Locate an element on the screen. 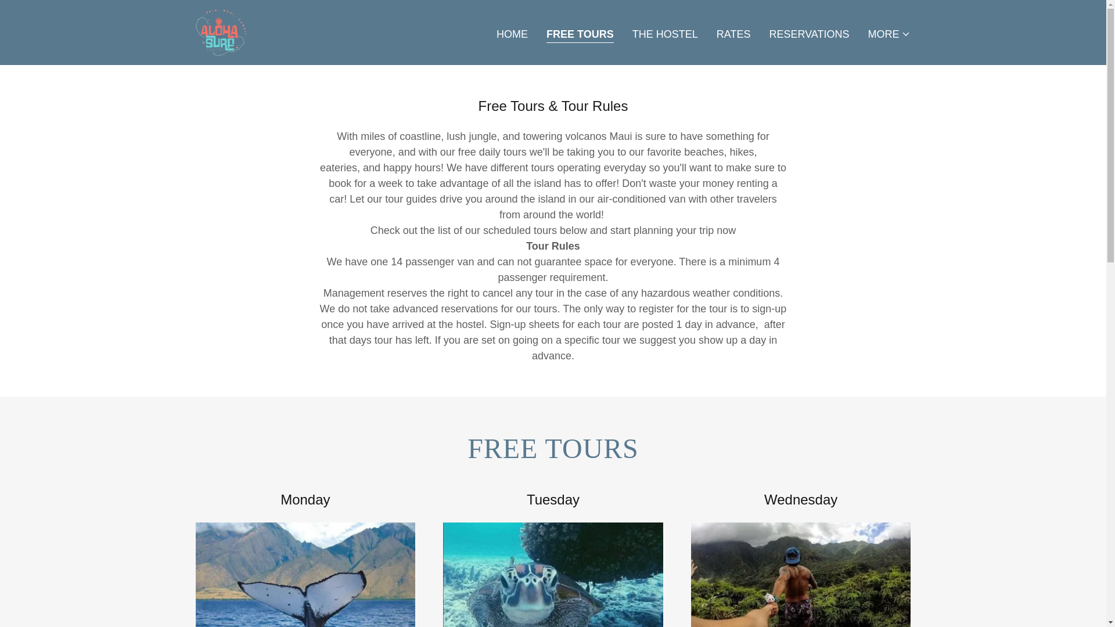  THE HOSTEL is located at coordinates (664, 33).